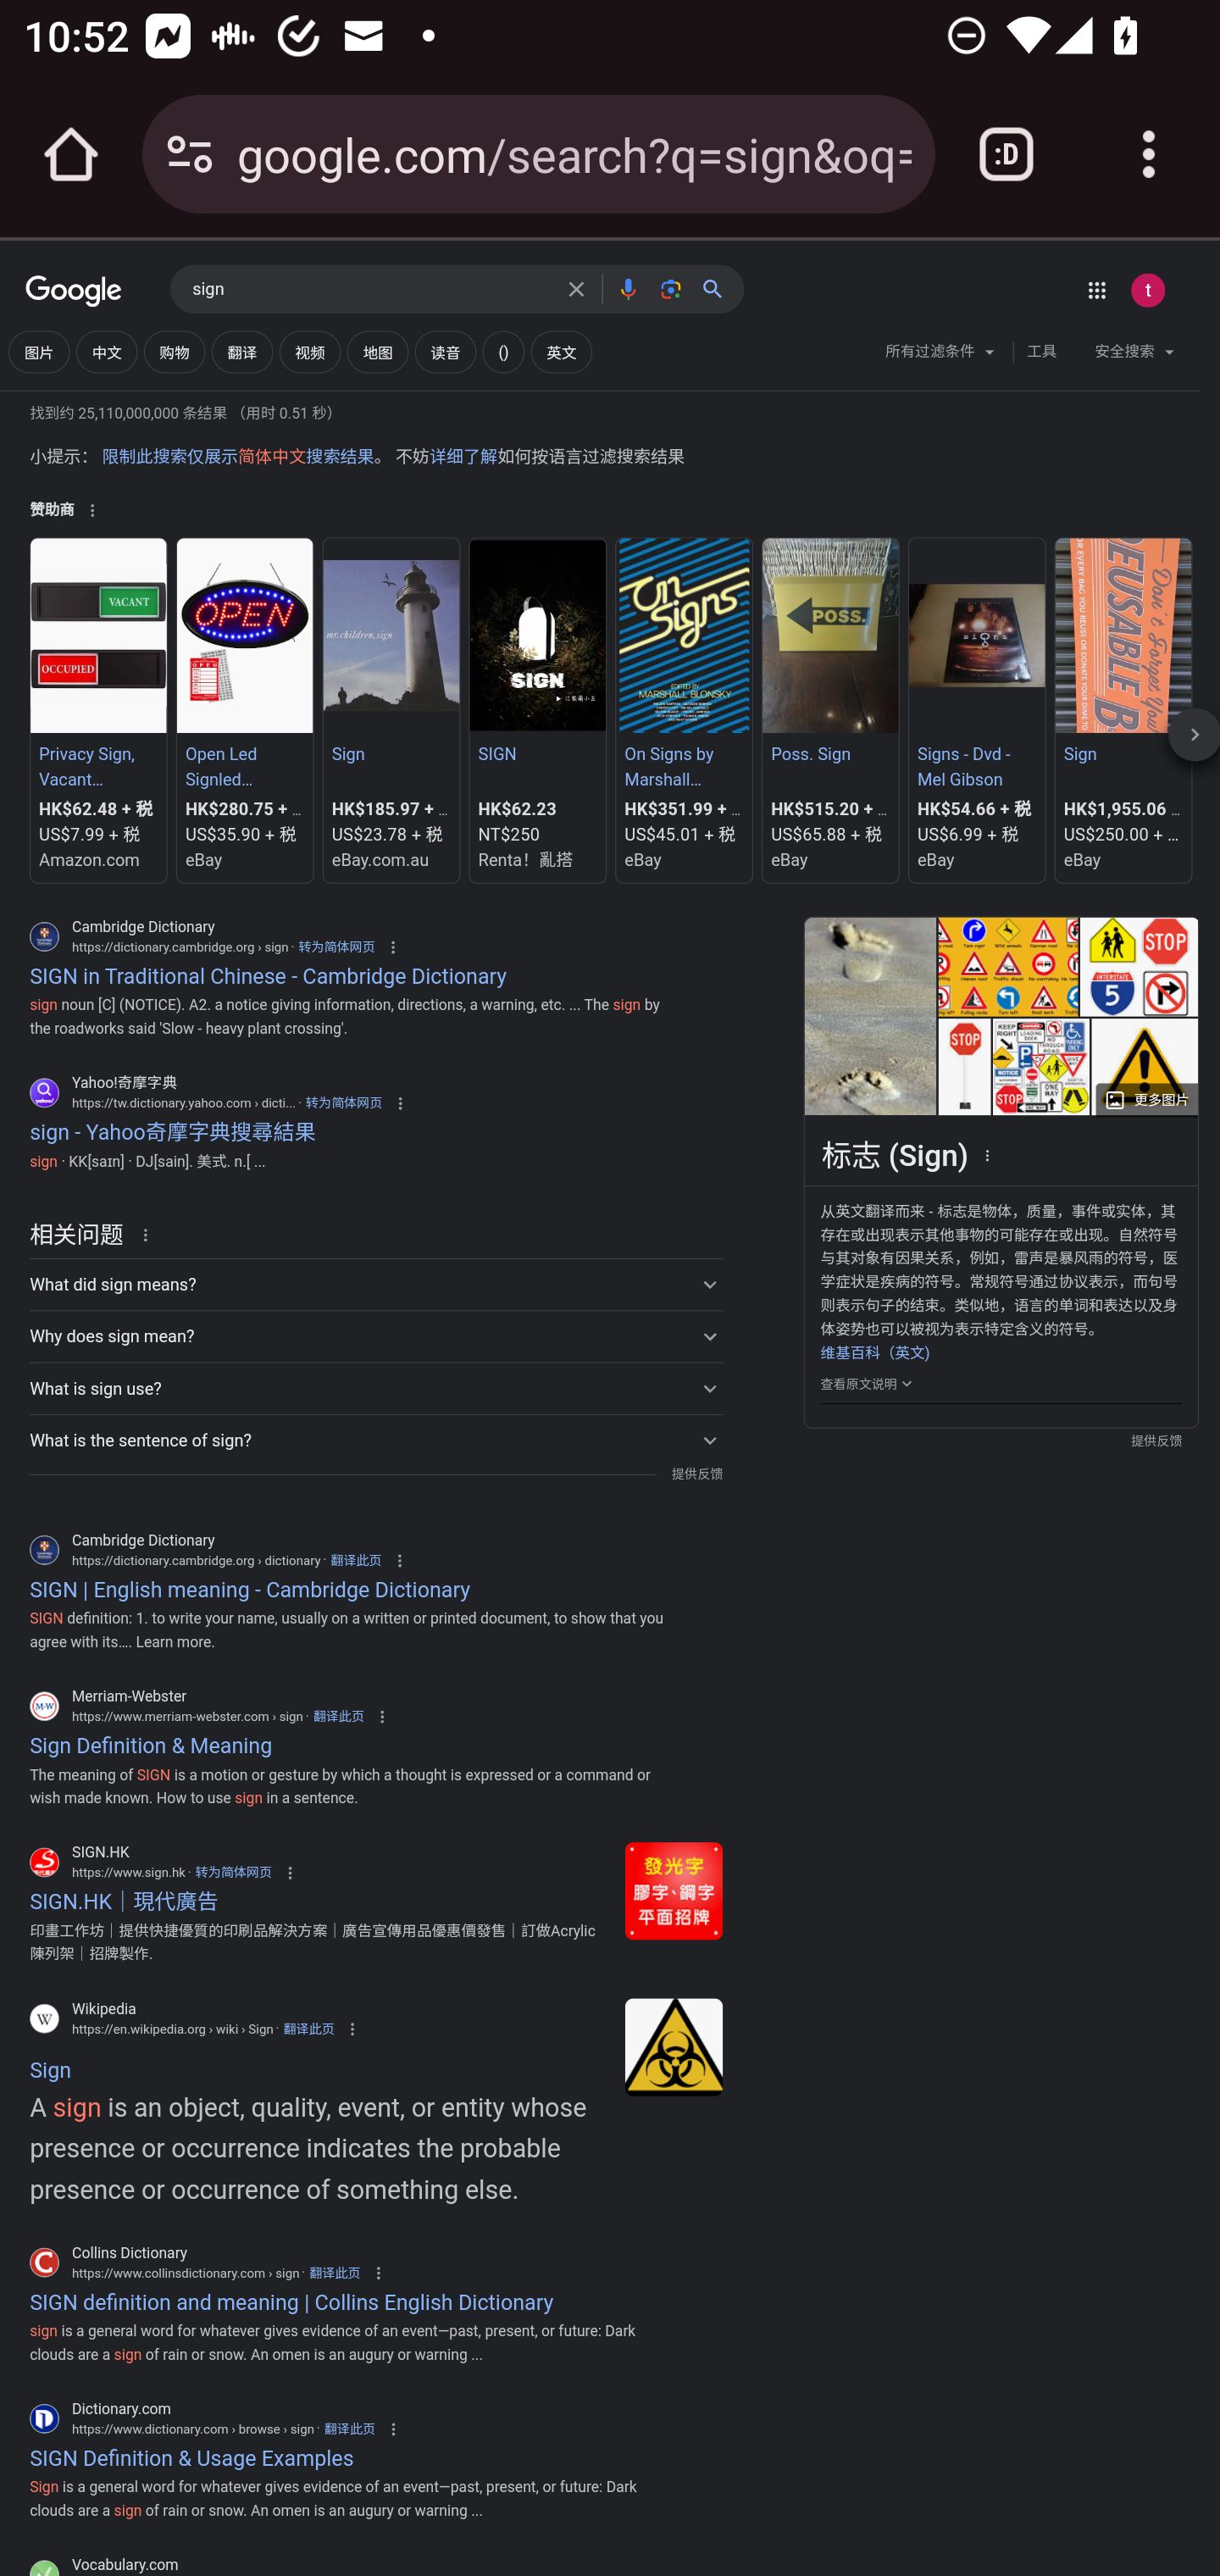 This screenshot has height=2576, width=1220. Describe the element at coordinates (673, 1890) in the screenshot. I see `www.sign` at that location.